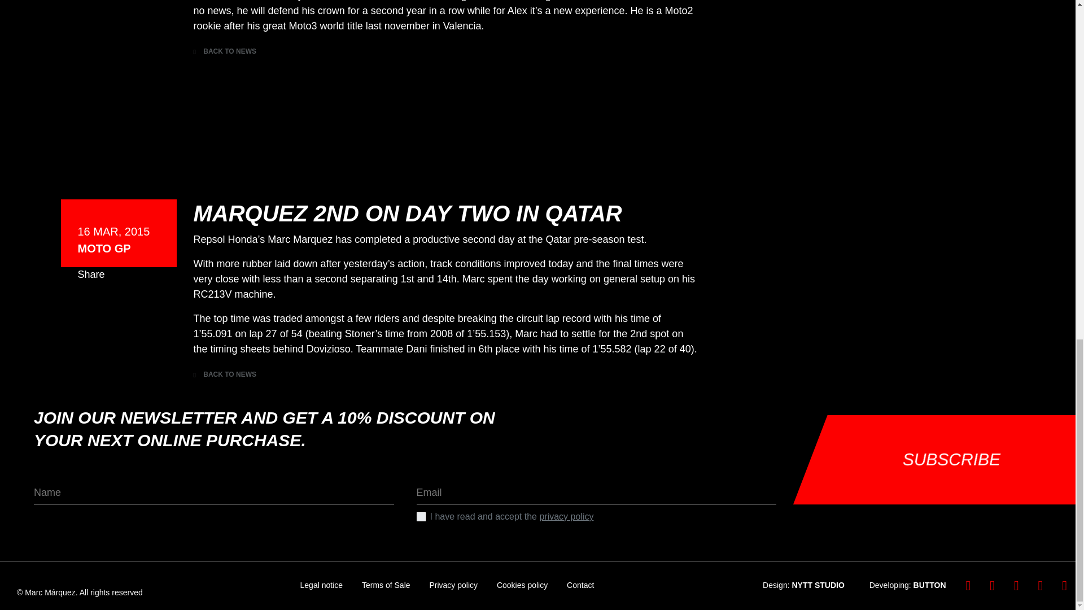 The image size is (1084, 610). I want to click on Share on WhatsApp, so click(133, 306).